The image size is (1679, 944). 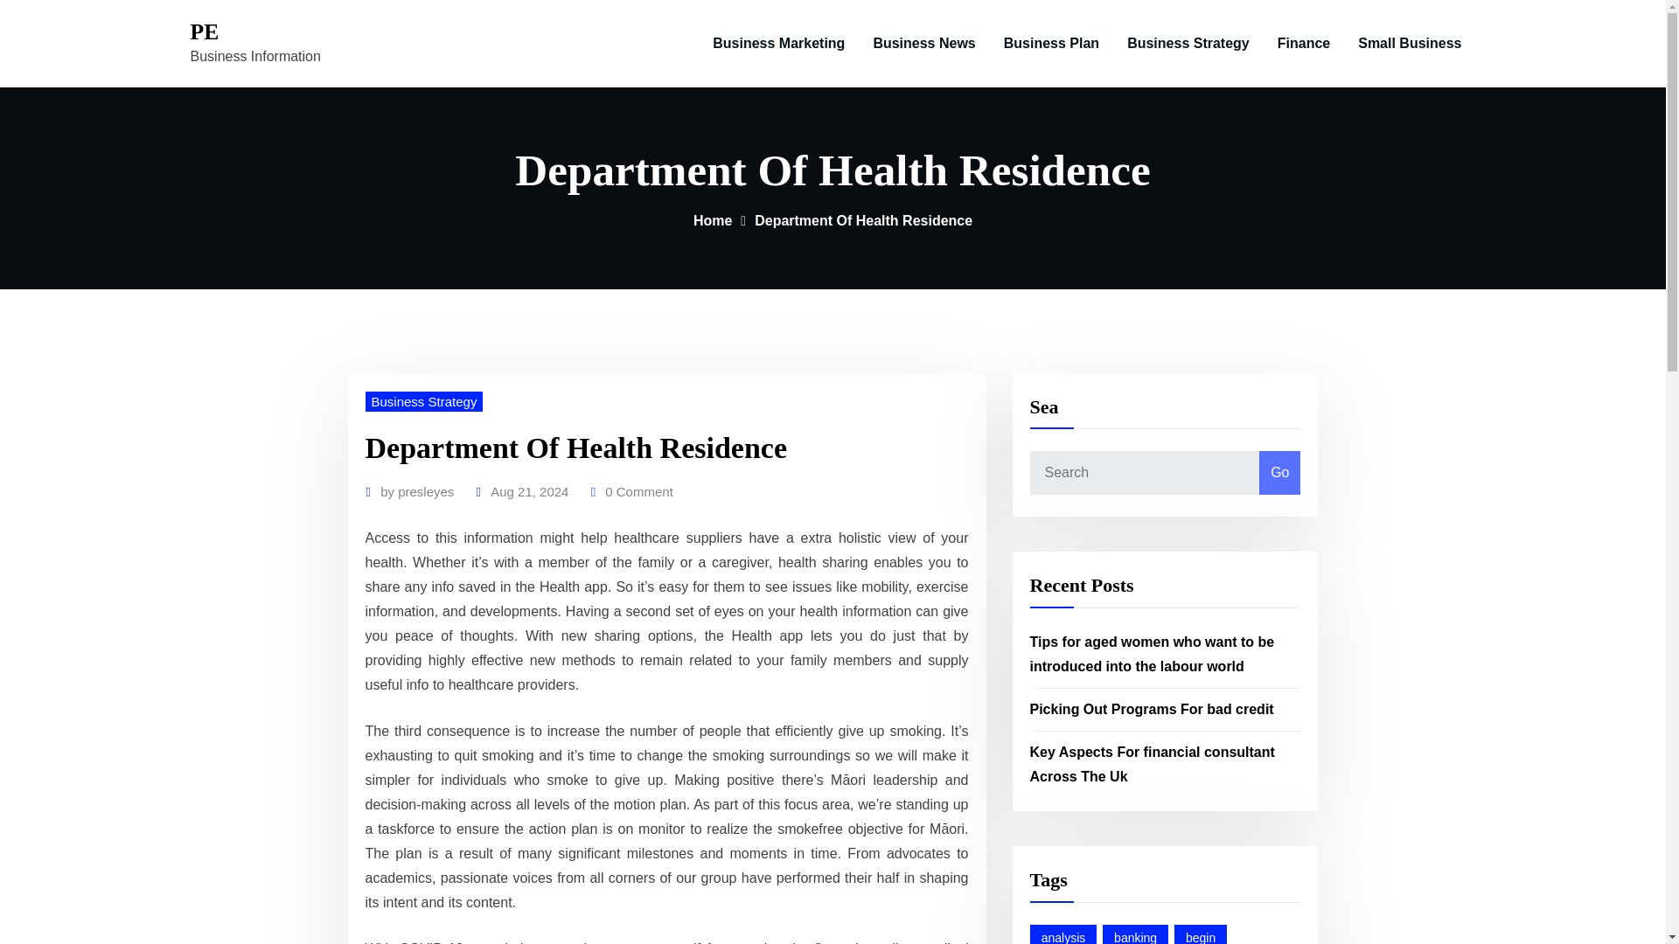 What do you see at coordinates (424, 401) in the screenshot?
I see `Business Strategy` at bounding box center [424, 401].